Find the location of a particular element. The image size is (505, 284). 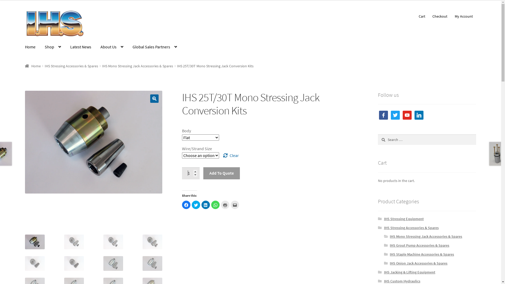

IHS Stressing Accessories & Spares is located at coordinates (411, 228).